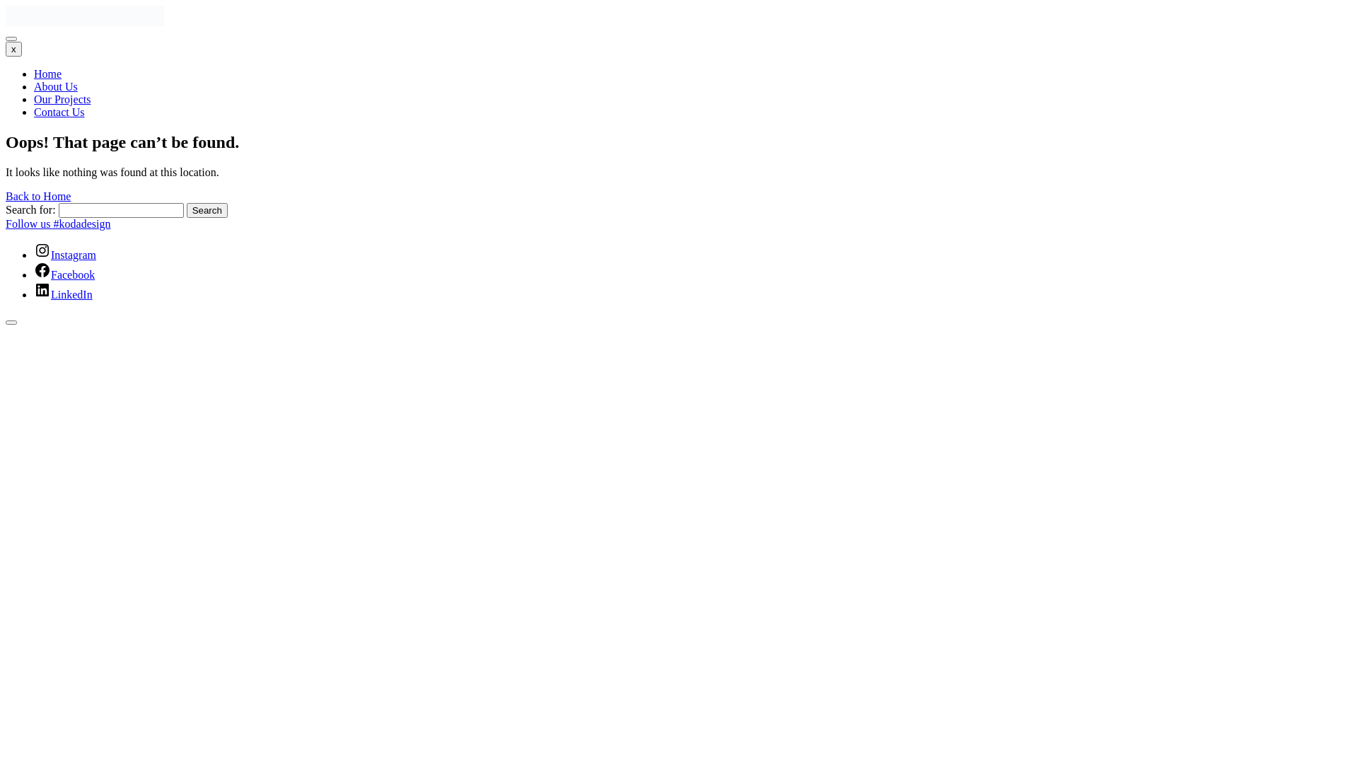  Describe the element at coordinates (59, 112) in the screenshot. I see `Contact Us` at that location.